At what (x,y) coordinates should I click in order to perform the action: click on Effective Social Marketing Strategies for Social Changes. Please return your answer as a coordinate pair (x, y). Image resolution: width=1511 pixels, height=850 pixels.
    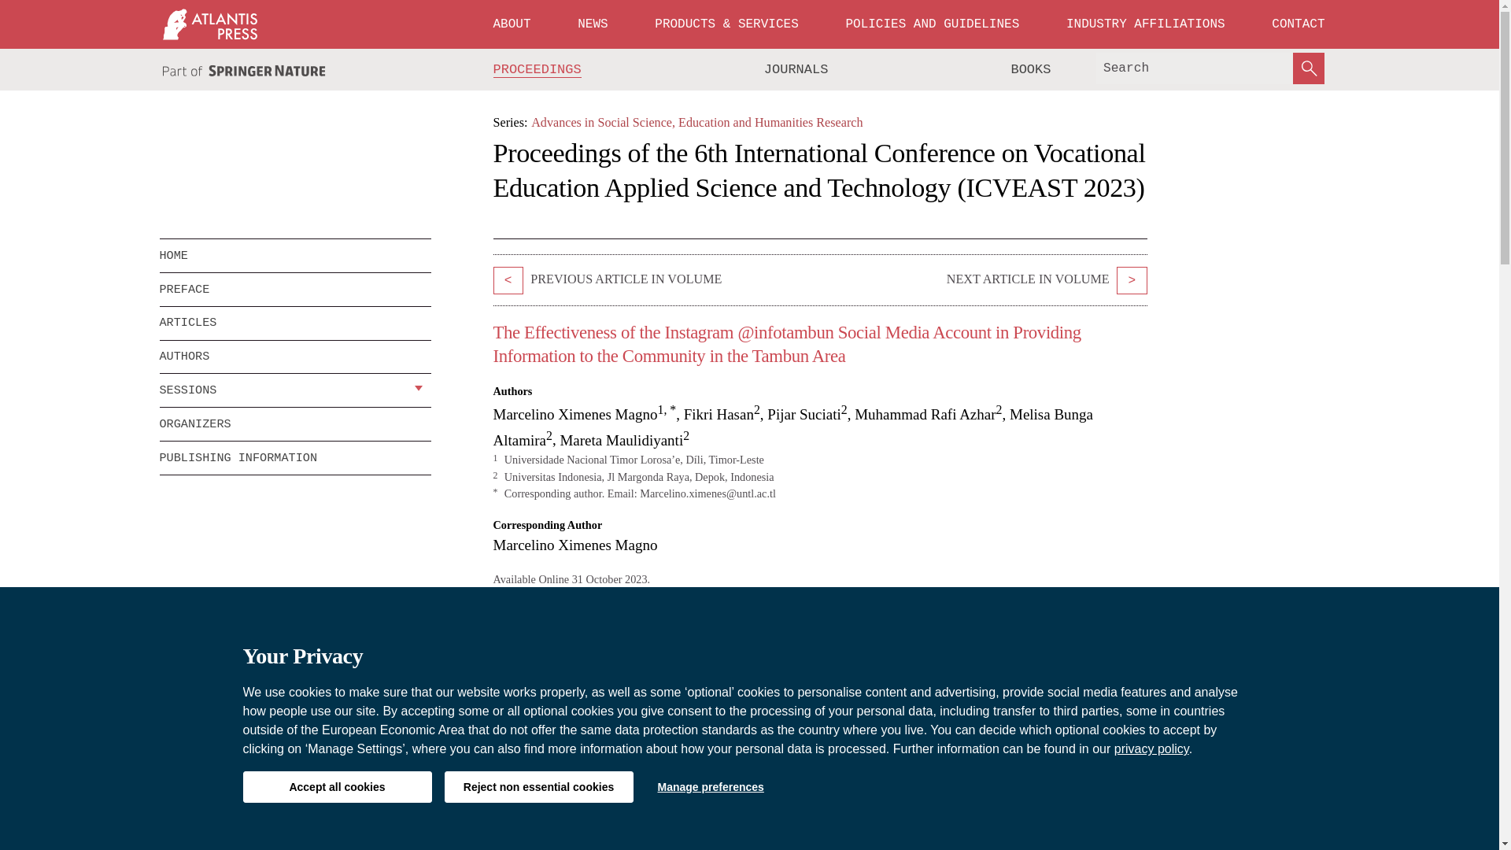
    Looking at the image, I should click on (1132, 280).